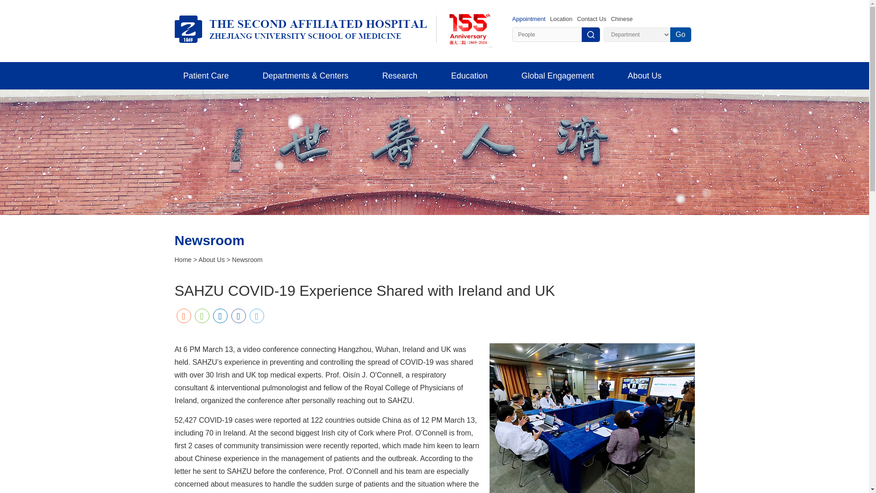 The image size is (876, 493). Describe the element at coordinates (561, 18) in the screenshot. I see `Location` at that location.